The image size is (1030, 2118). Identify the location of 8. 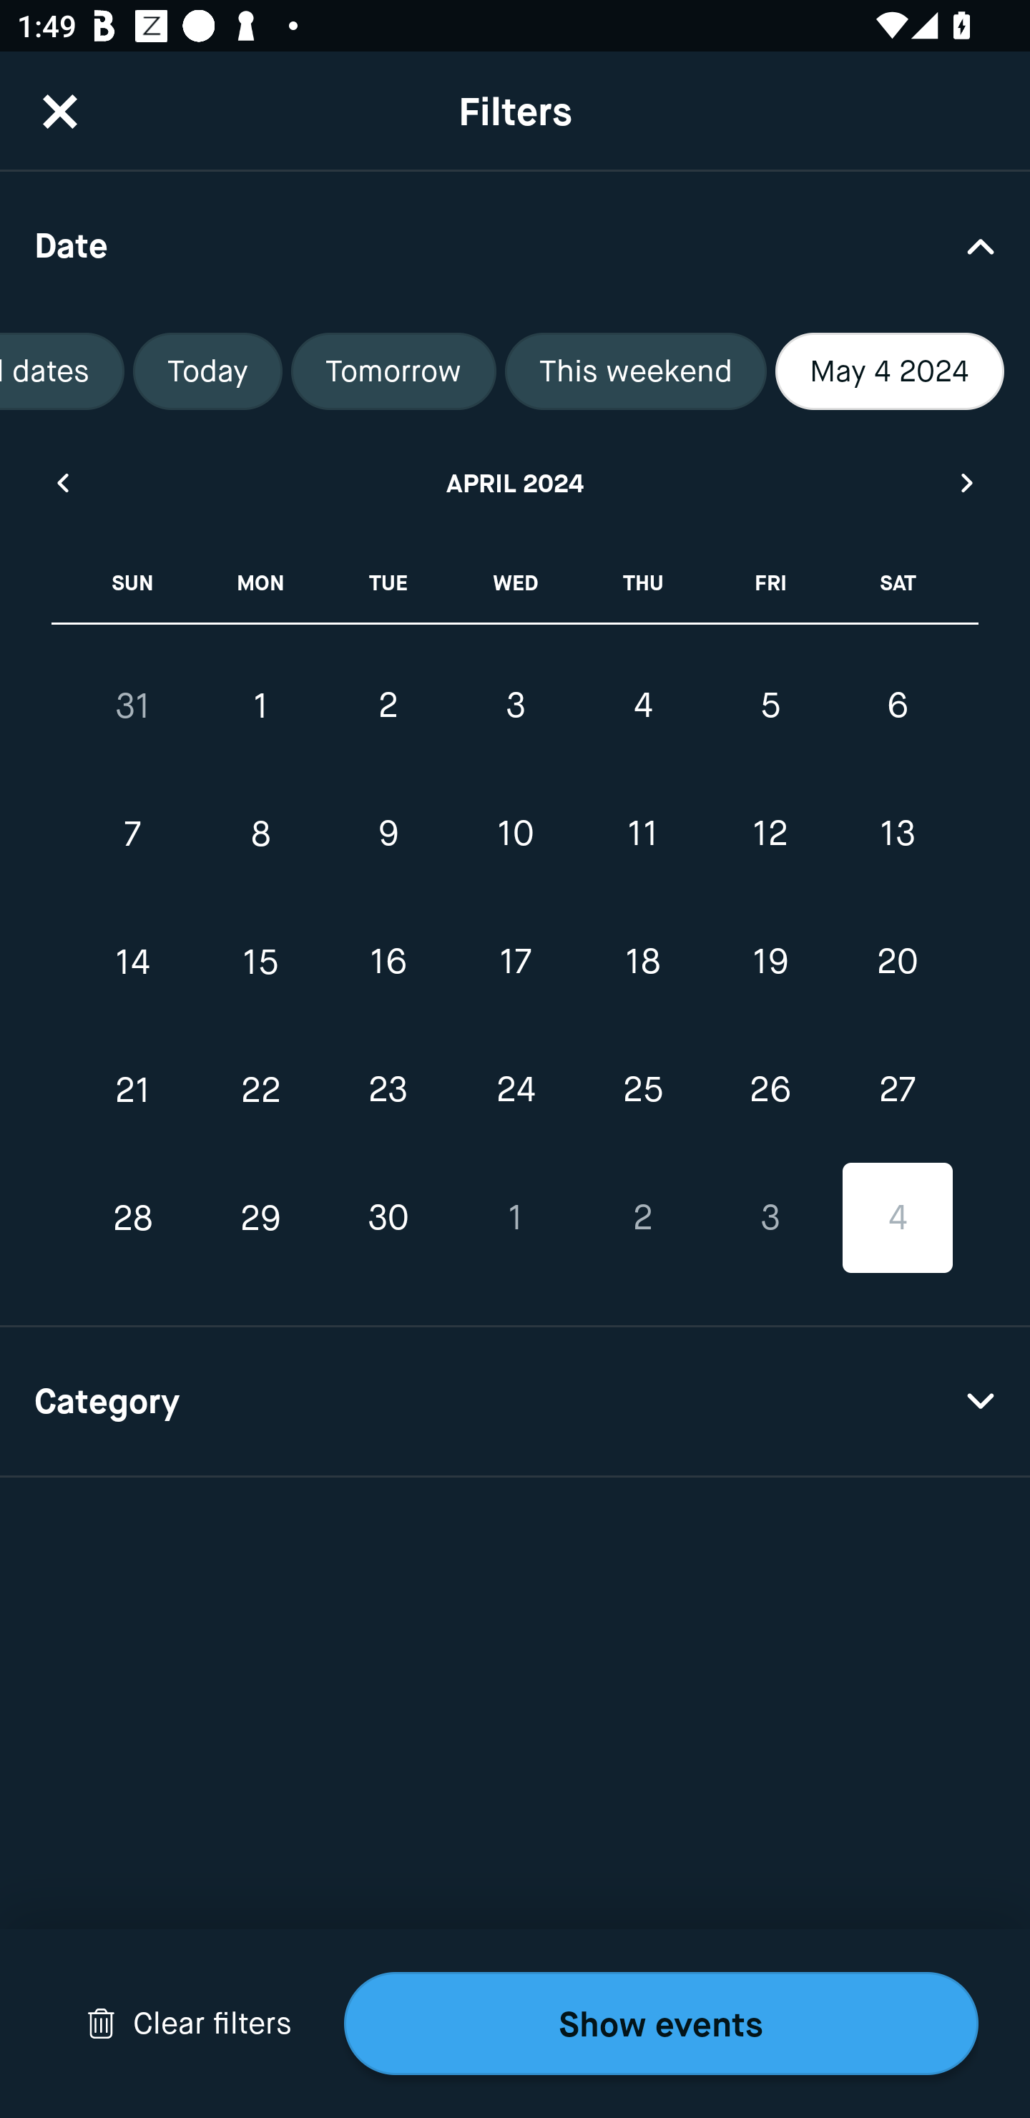
(260, 834).